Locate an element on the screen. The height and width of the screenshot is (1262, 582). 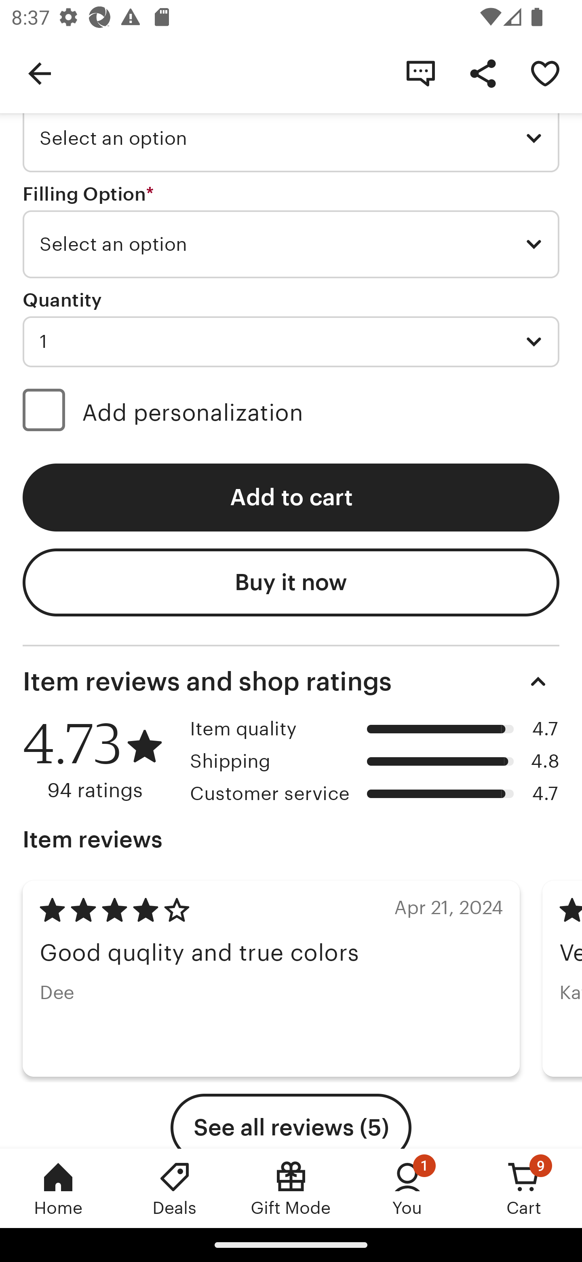
Item reviews and shop ratings is located at coordinates (291, 681).